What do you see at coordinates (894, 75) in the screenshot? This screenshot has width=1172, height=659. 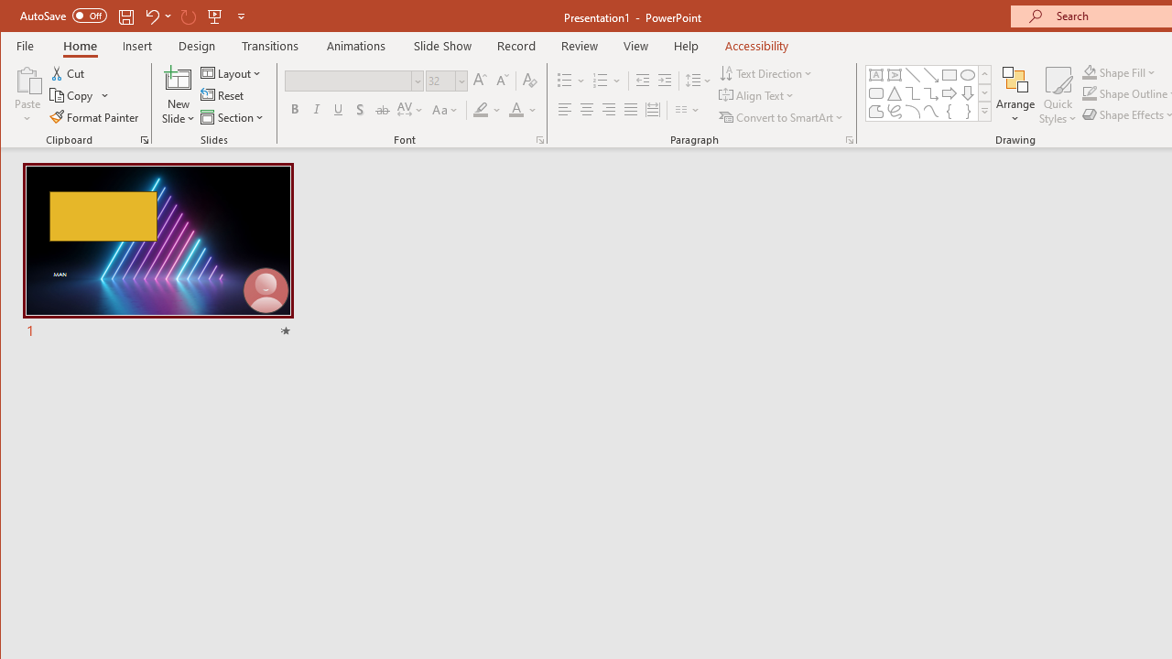 I see `Vertical Text Box` at bounding box center [894, 75].